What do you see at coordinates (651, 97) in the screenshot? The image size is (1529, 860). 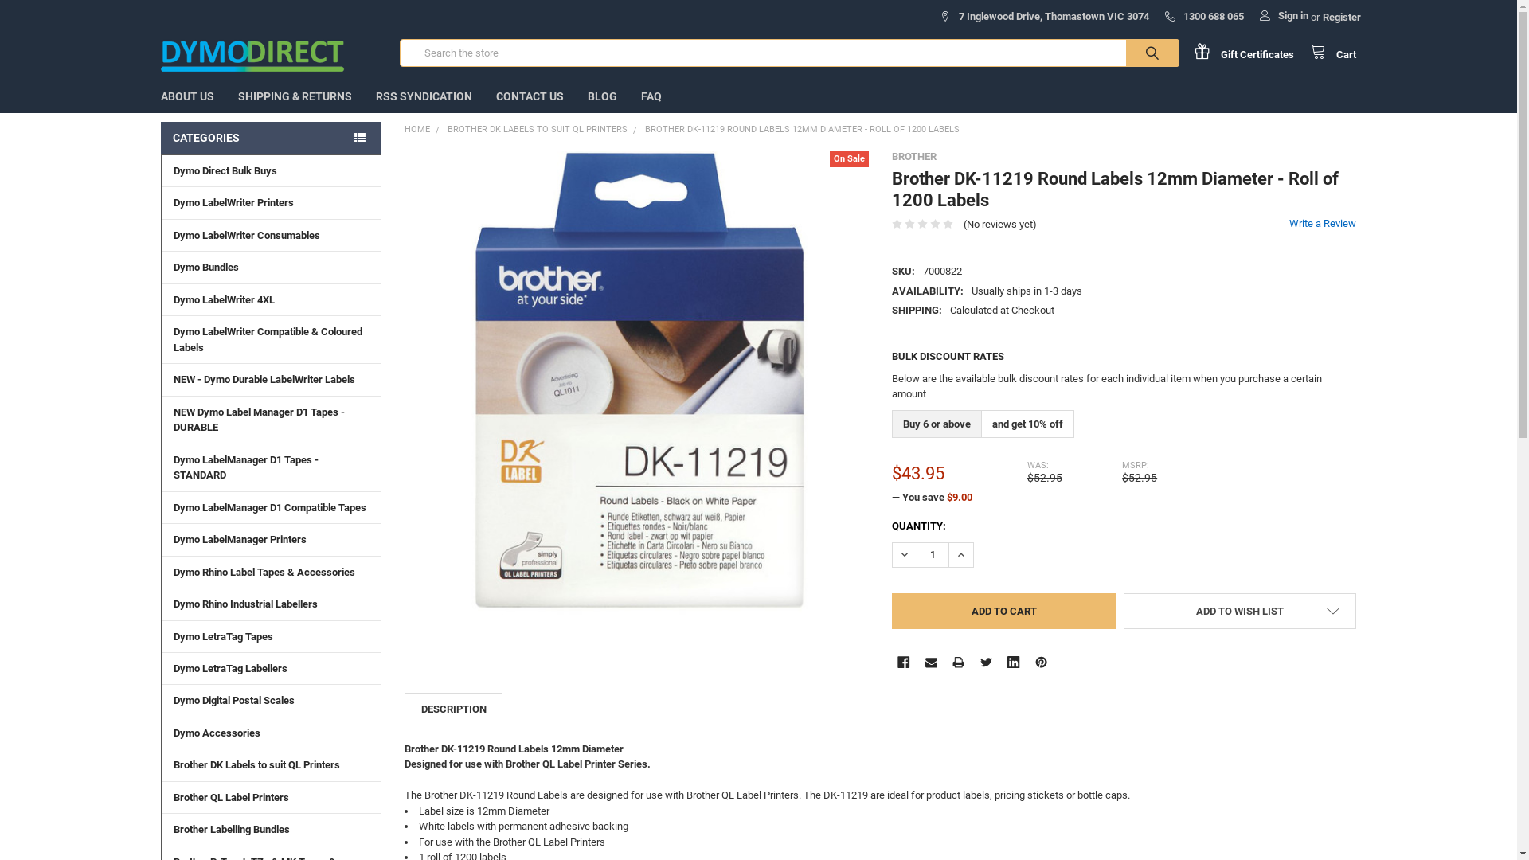 I see `FAQ` at bounding box center [651, 97].